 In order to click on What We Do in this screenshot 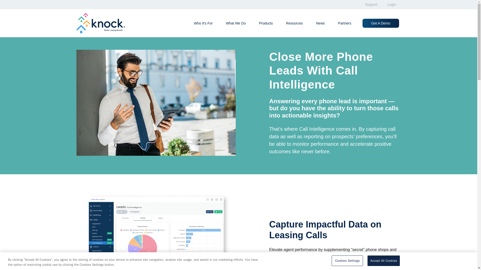, I will do `click(236, 23)`.